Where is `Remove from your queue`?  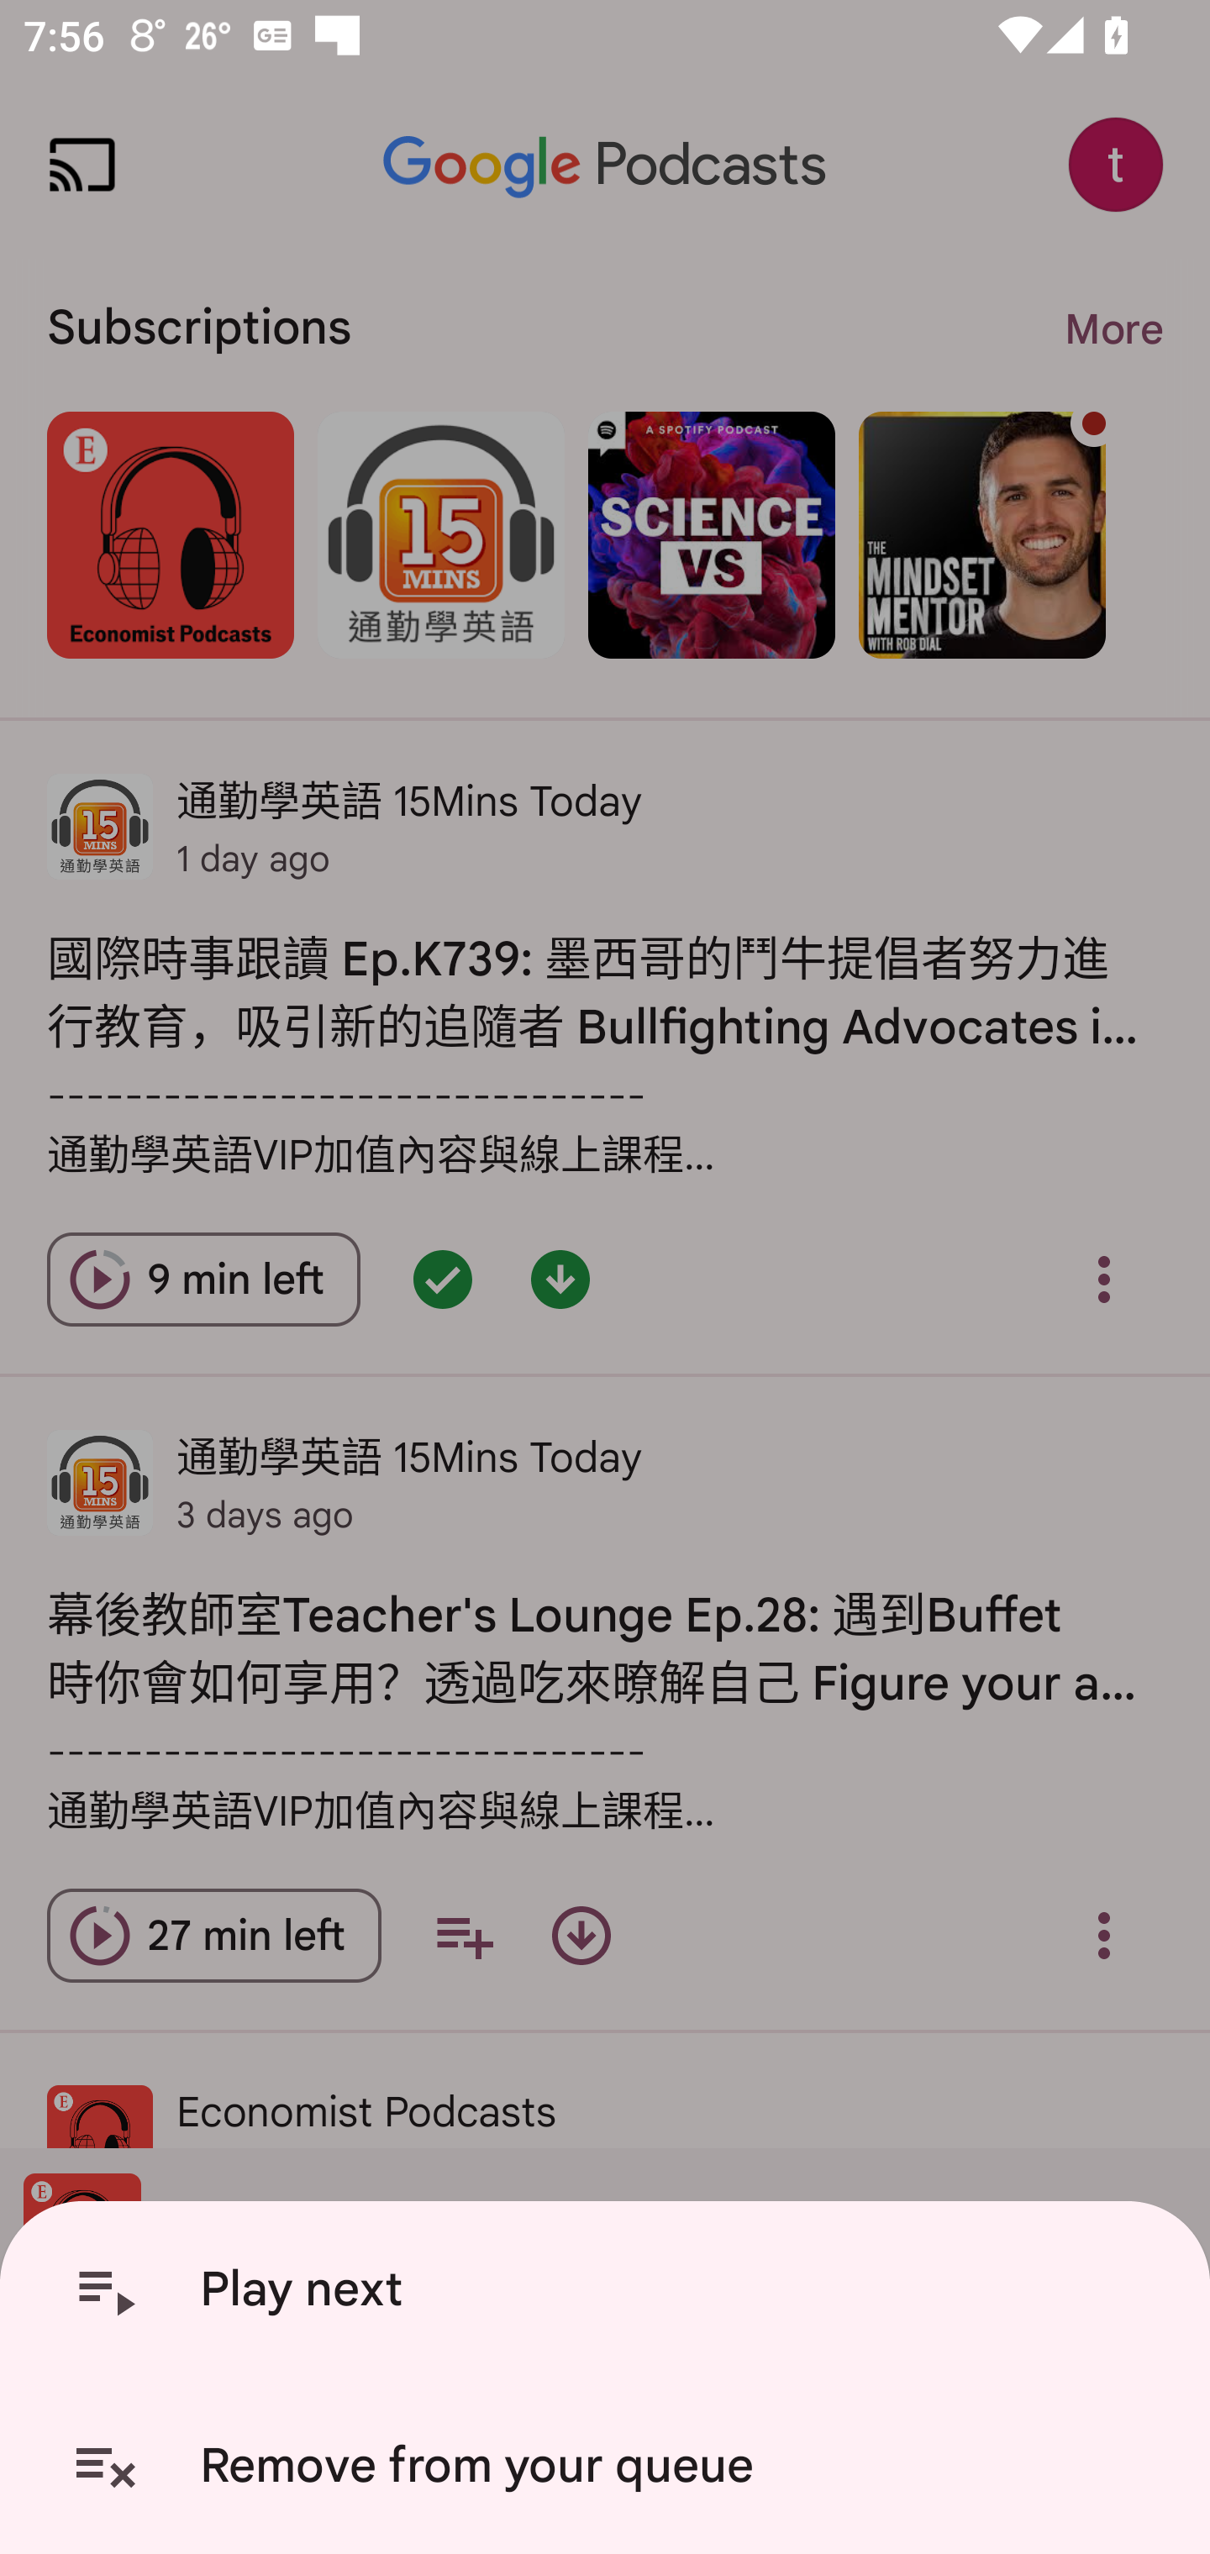
Remove from your queue is located at coordinates (611, 2466).